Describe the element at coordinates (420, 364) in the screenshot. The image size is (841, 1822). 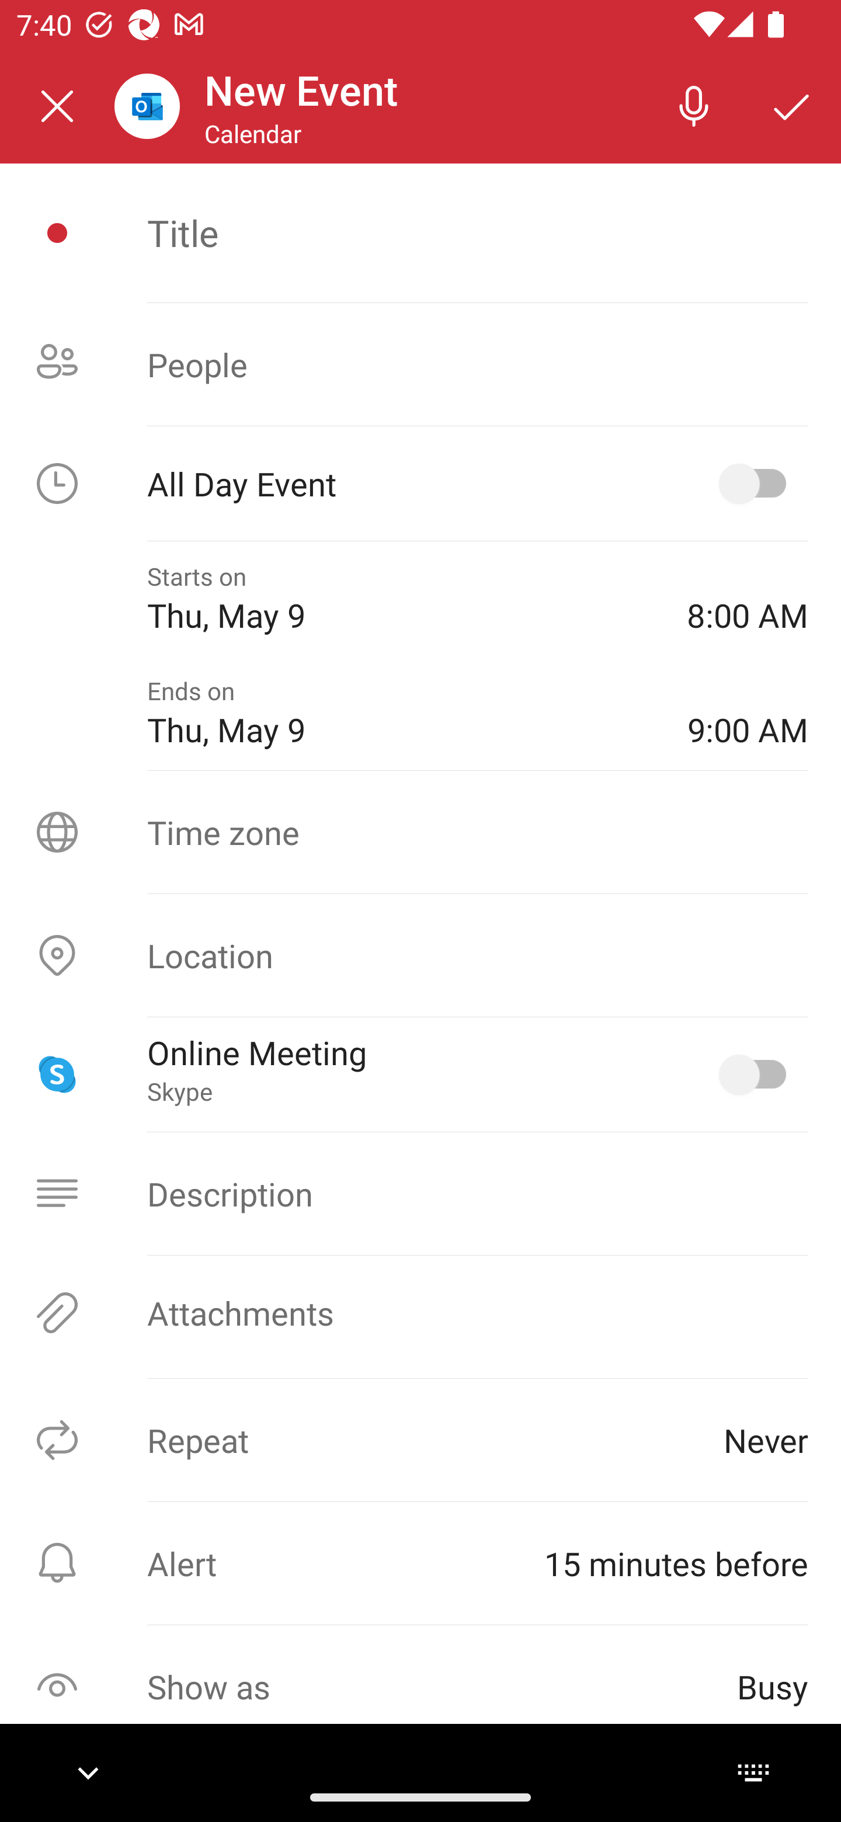
I see `People` at that location.